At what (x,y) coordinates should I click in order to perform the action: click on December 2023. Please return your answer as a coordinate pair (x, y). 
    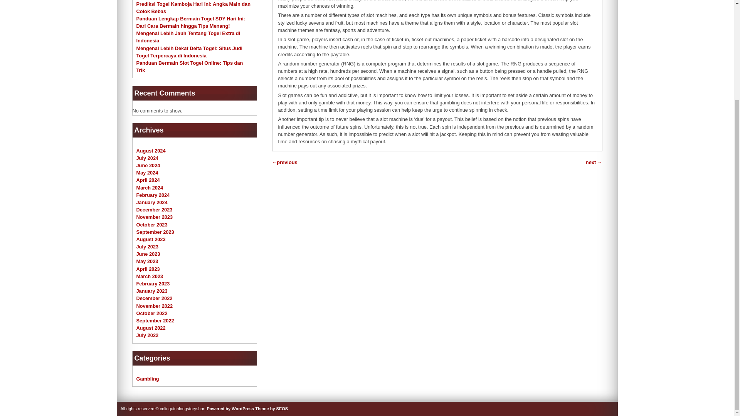
    Looking at the image, I should click on (154, 210).